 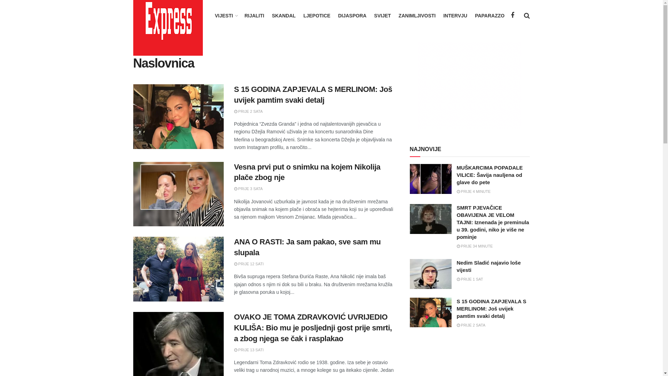 What do you see at coordinates (165, 46) in the screenshot?
I see `Kategorija` at bounding box center [165, 46].